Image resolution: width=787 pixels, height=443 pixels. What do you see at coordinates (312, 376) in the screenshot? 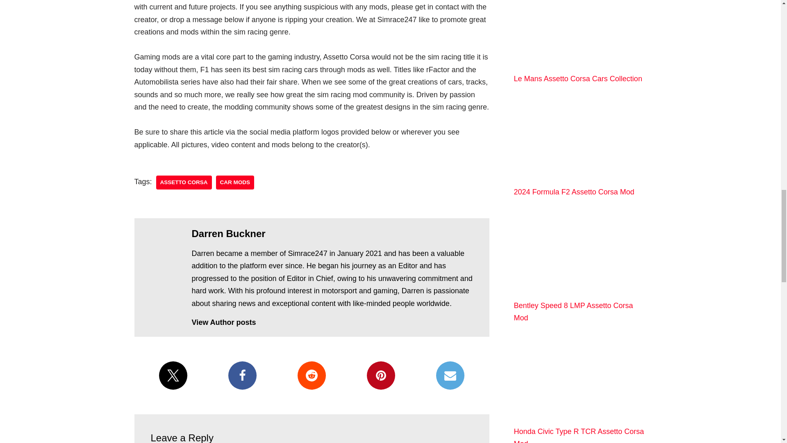
I see `Reddit` at bounding box center [312, 376].